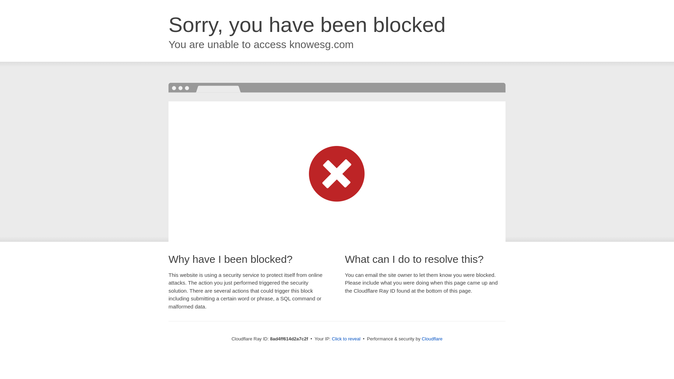 This screenshot has width=674, height=379. What do you see at coordinates (432, 339) in the screenshot?
I see `Cloudflare` at bounding box center [432, 339].